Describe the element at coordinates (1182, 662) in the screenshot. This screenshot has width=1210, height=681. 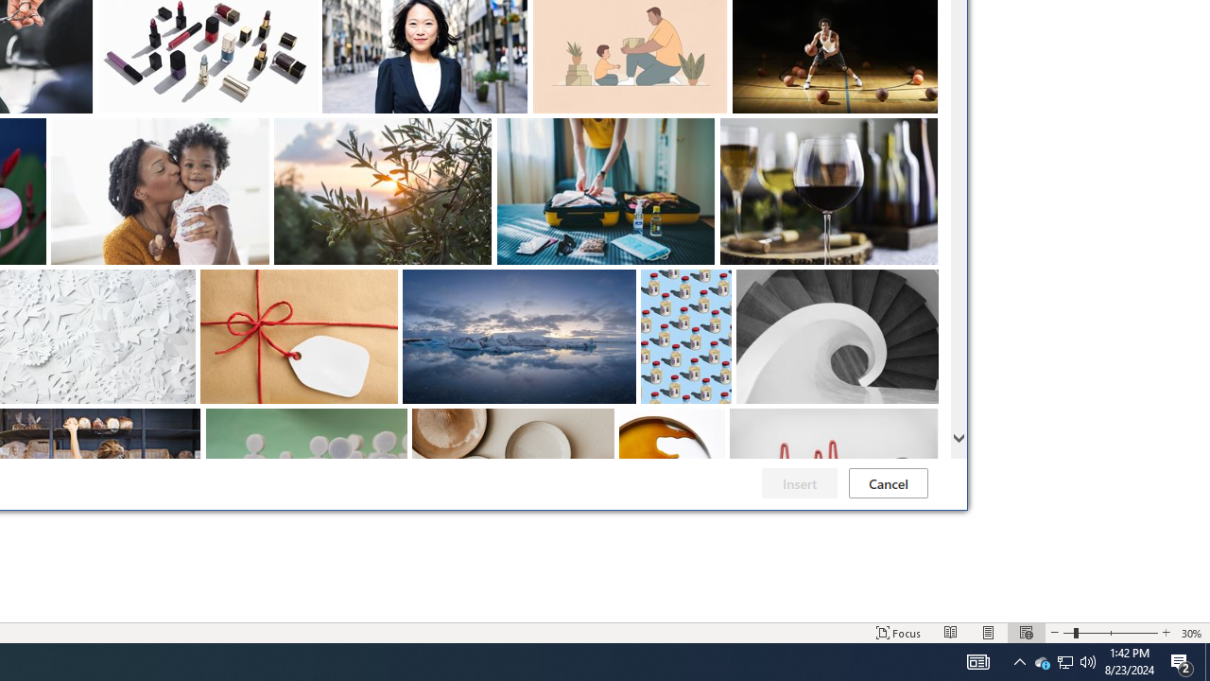
I see `Focus ` at that location.